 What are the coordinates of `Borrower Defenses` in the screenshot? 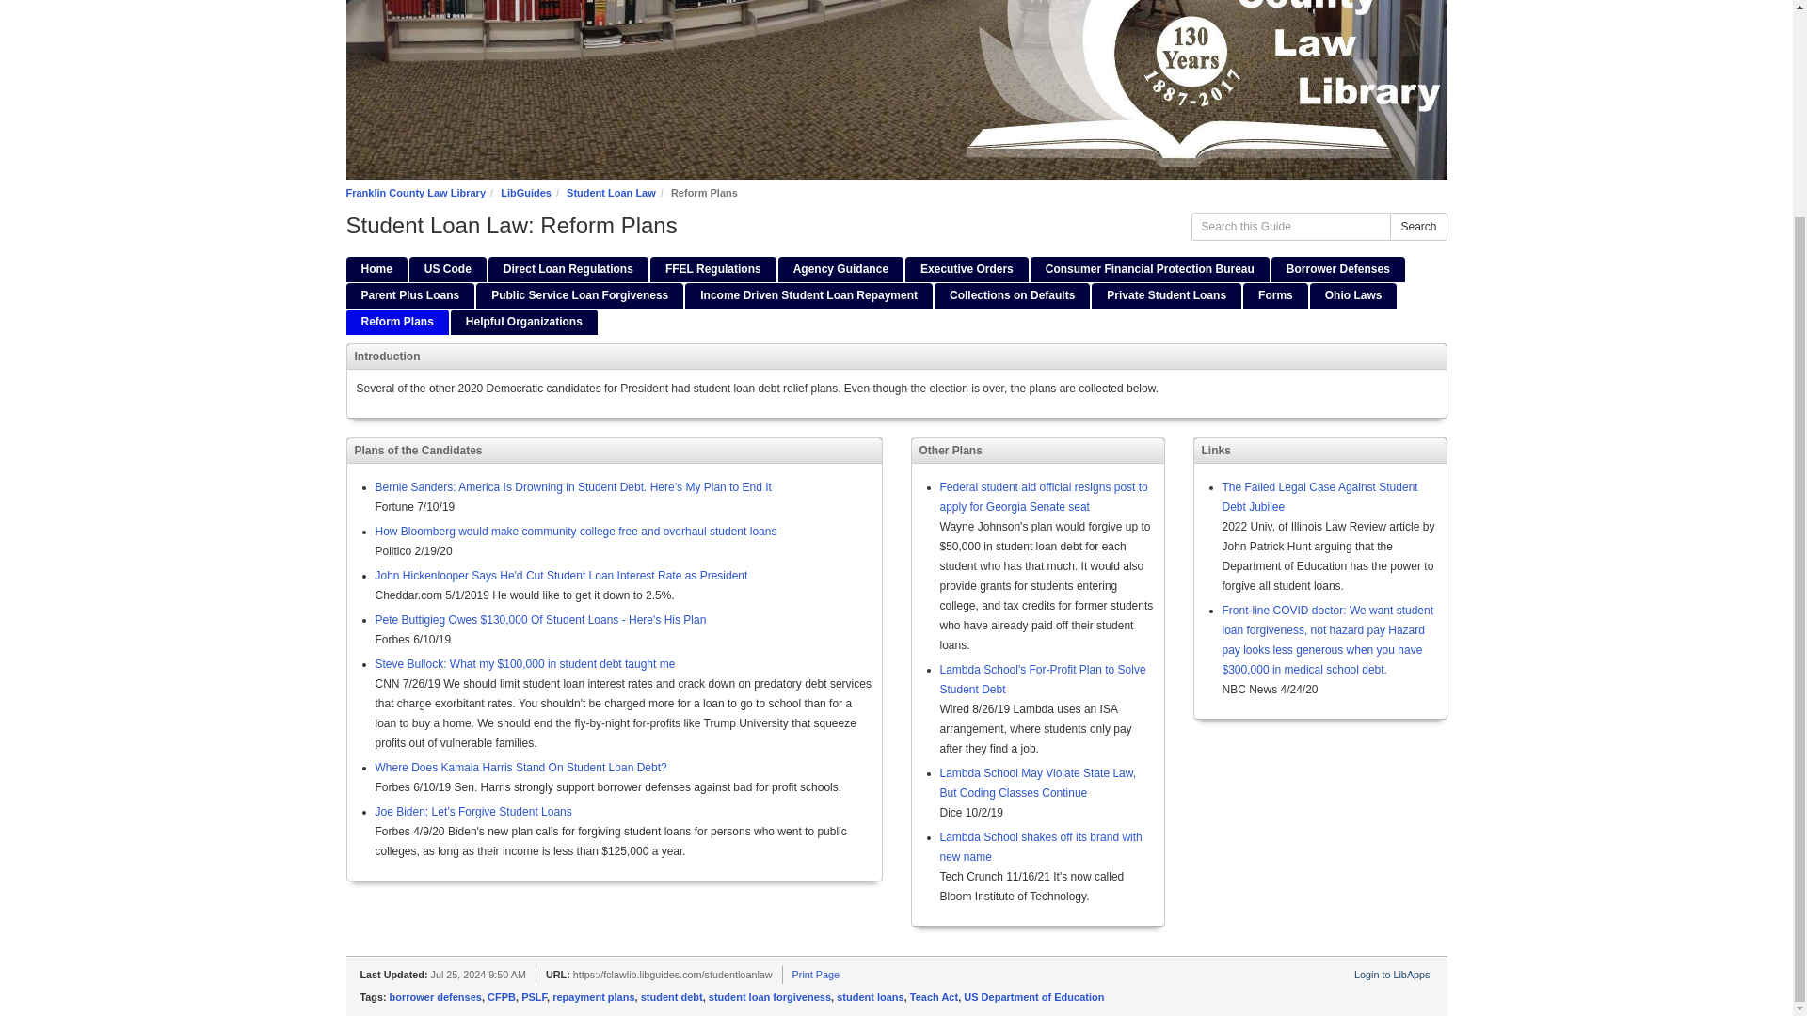 It's located at (1338, 269).